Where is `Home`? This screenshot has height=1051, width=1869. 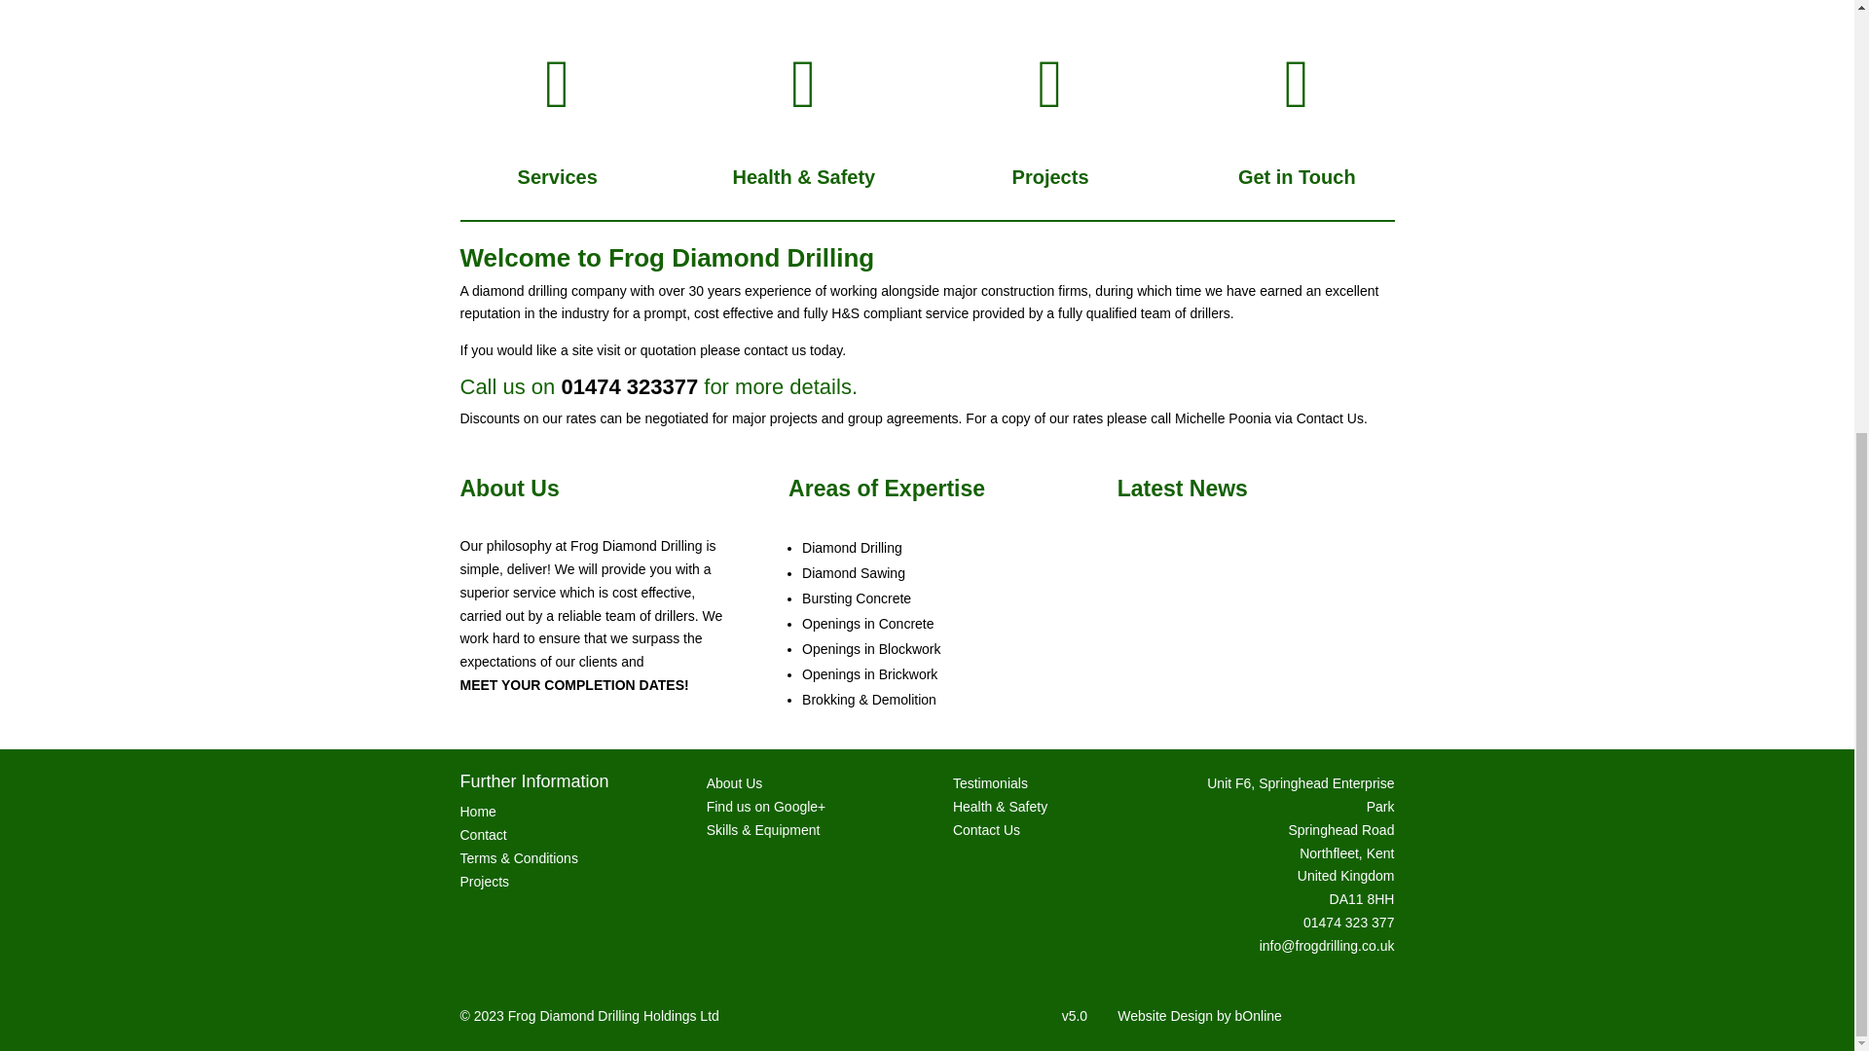 Home is located at coordinates (477, 812).